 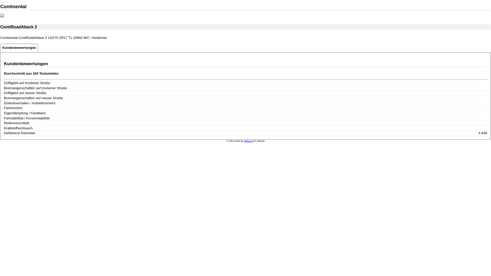 What do you see at coordinates (249, 141) in the screenshot?
I see `Delticom` at bounding box center [249, 141].